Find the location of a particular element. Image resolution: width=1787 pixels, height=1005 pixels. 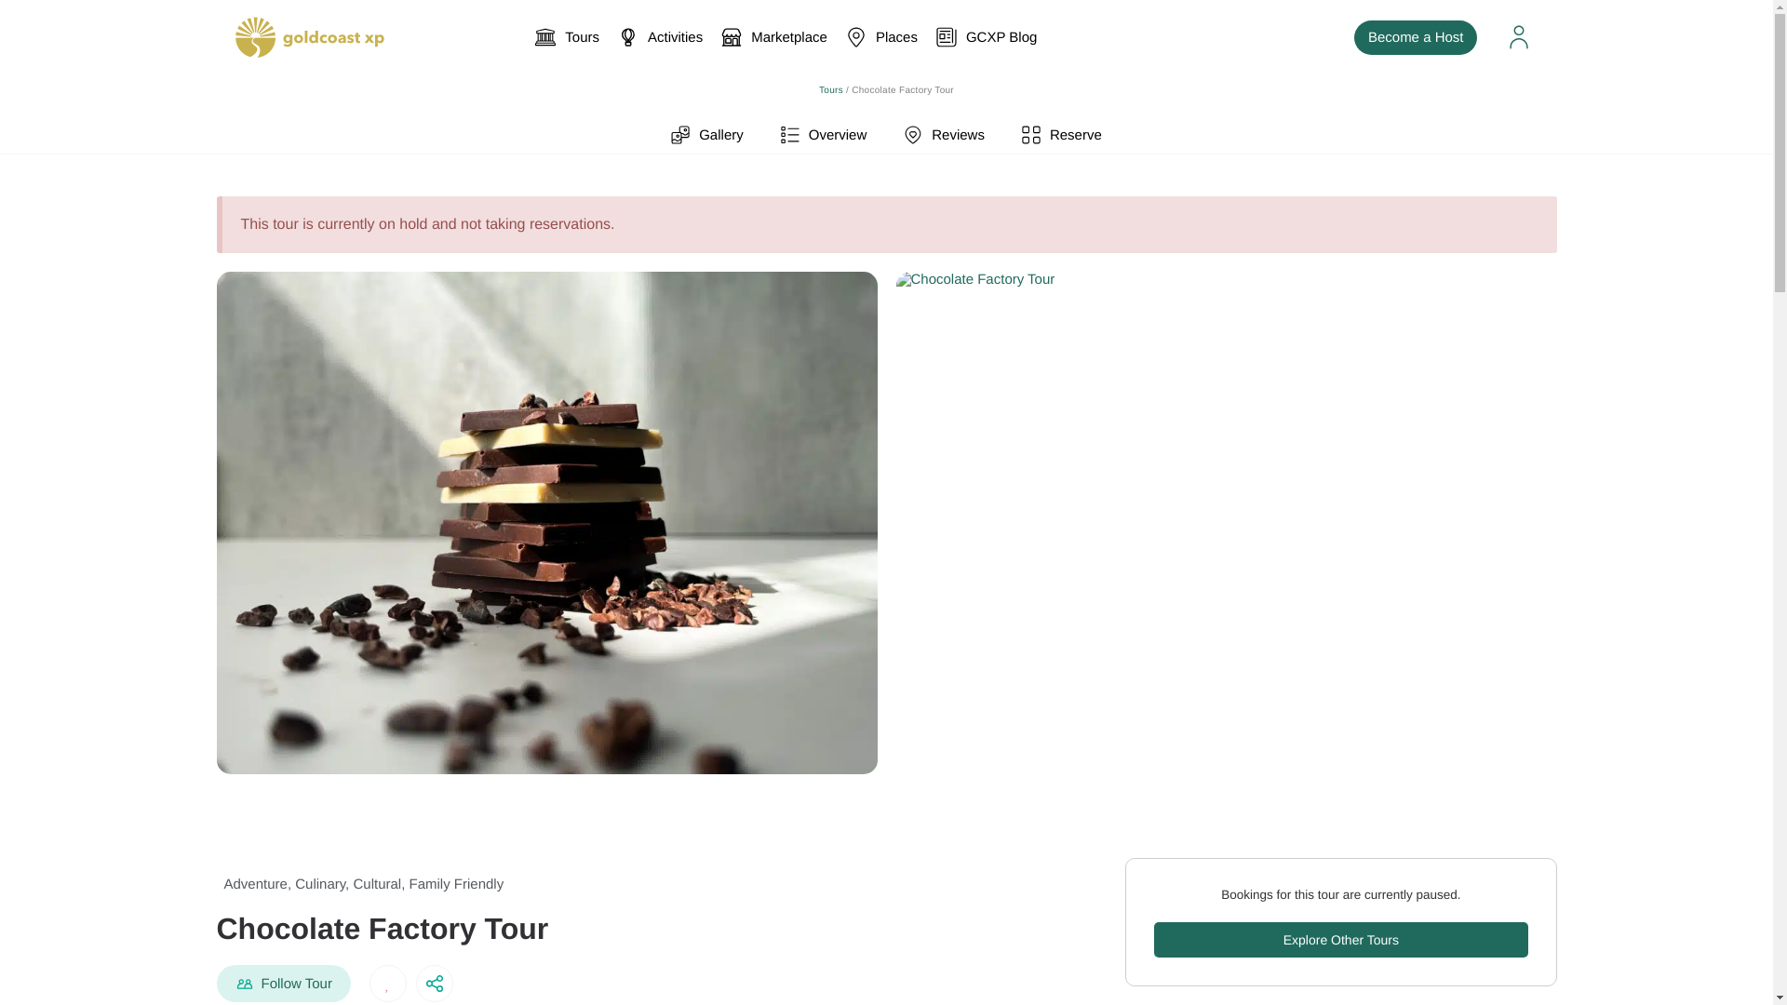

Tours is located at coordinates (1062, 135).